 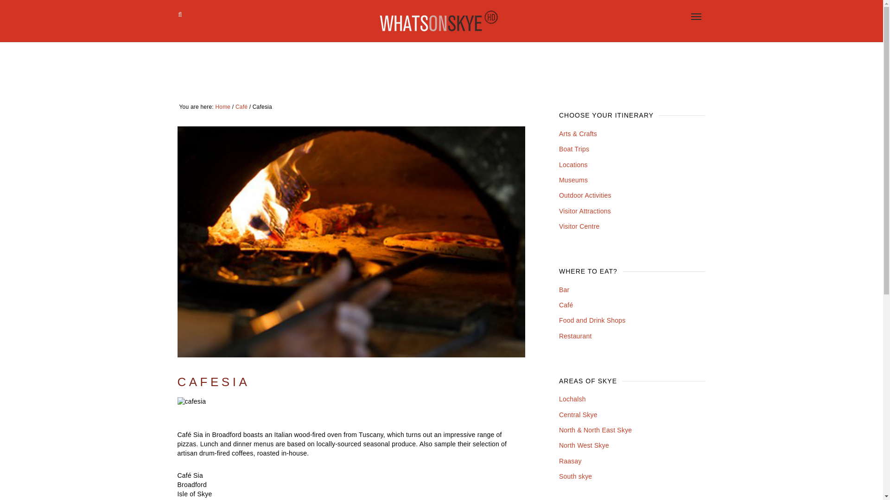 I want to click on North West Skye, so click(x=584, y=445).